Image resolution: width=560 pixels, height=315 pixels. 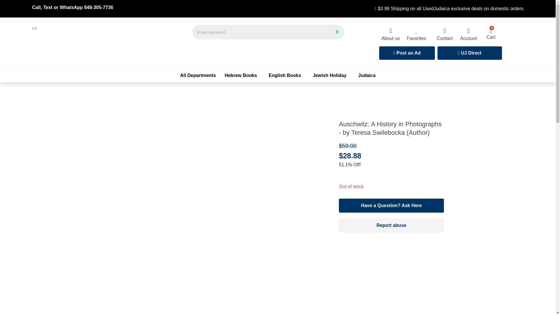 What do you see at coordinates (444, 38) in the screenshot?
I see `Contact` at bounding box center [444, 38].